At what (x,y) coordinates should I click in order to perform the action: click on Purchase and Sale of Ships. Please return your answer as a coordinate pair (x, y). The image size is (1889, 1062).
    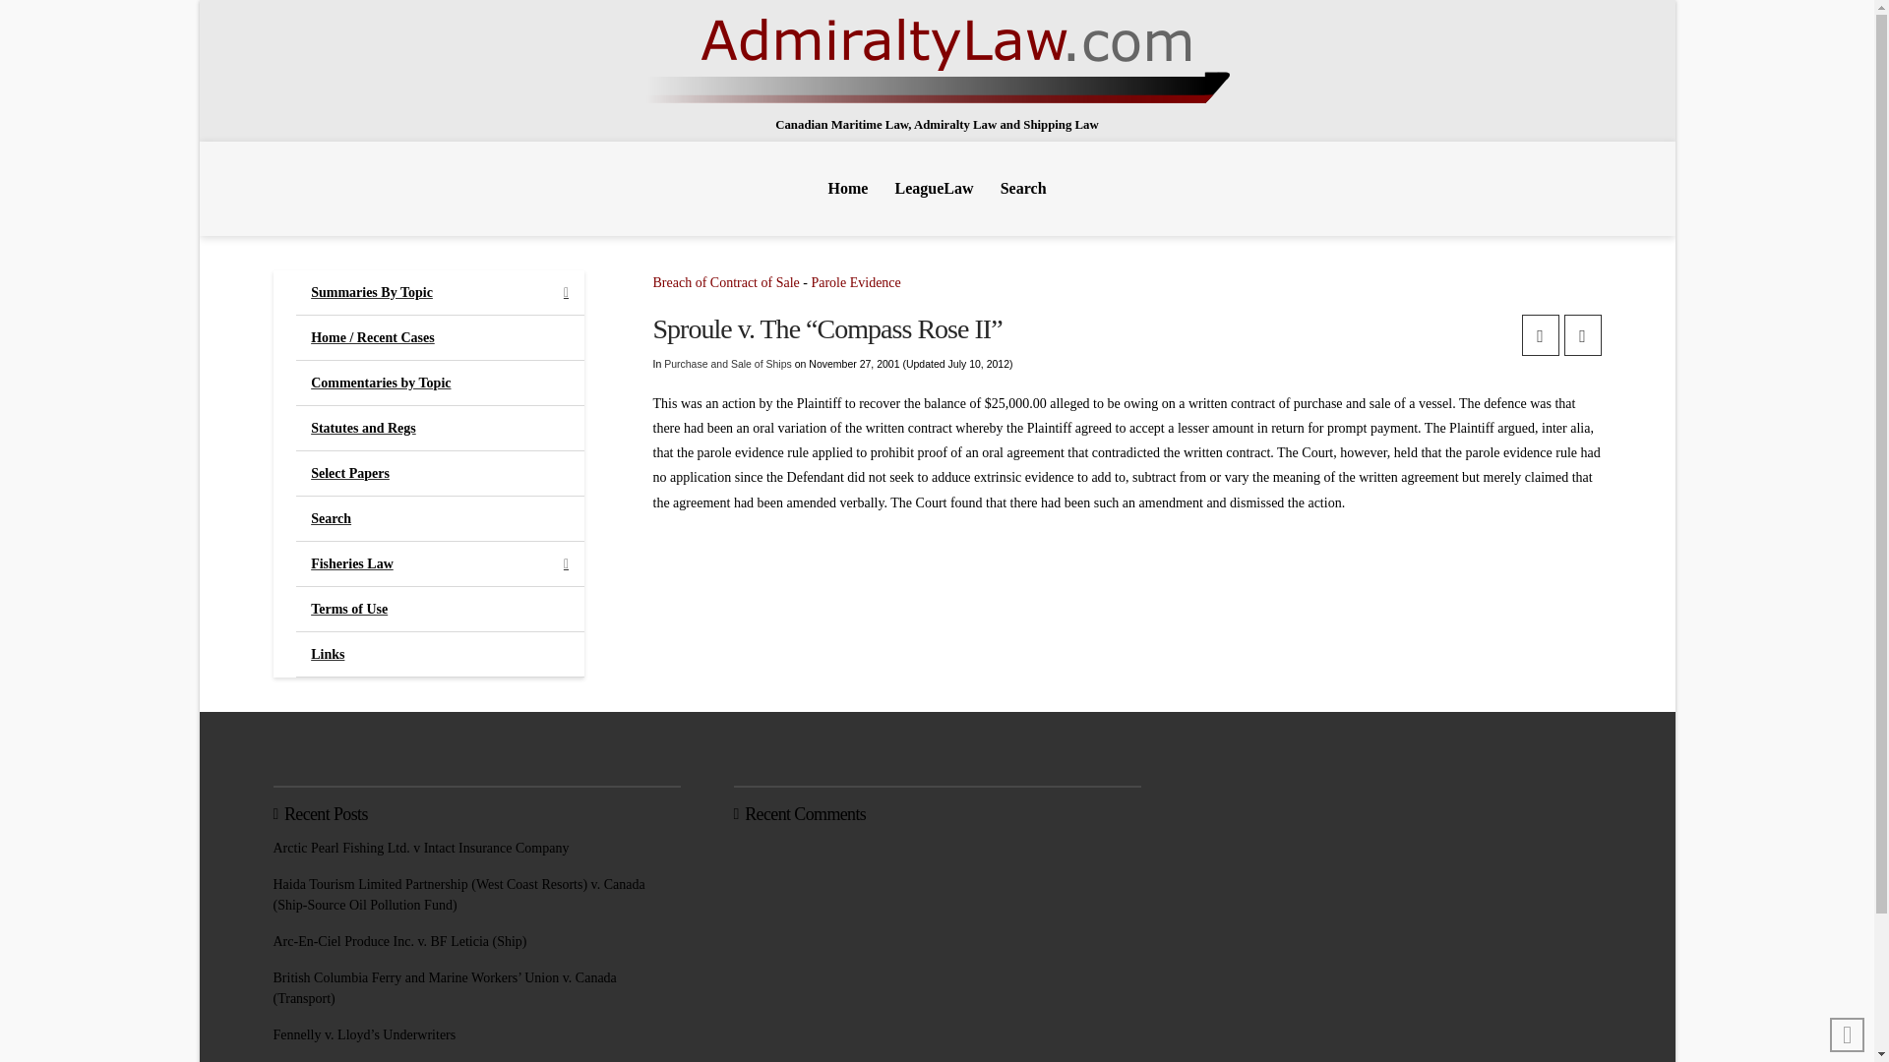
    Looking at the image, I should click on (728, 363).